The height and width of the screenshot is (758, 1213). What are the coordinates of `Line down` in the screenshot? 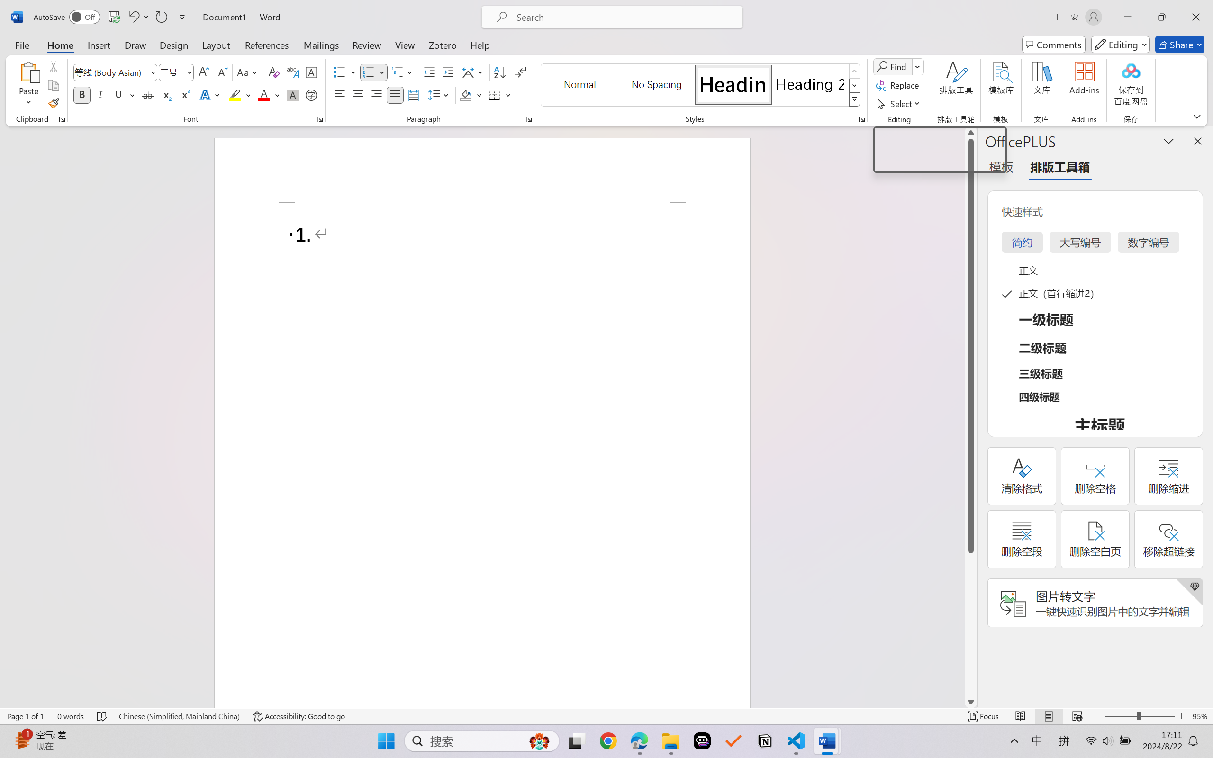 It's located at (970, 702).